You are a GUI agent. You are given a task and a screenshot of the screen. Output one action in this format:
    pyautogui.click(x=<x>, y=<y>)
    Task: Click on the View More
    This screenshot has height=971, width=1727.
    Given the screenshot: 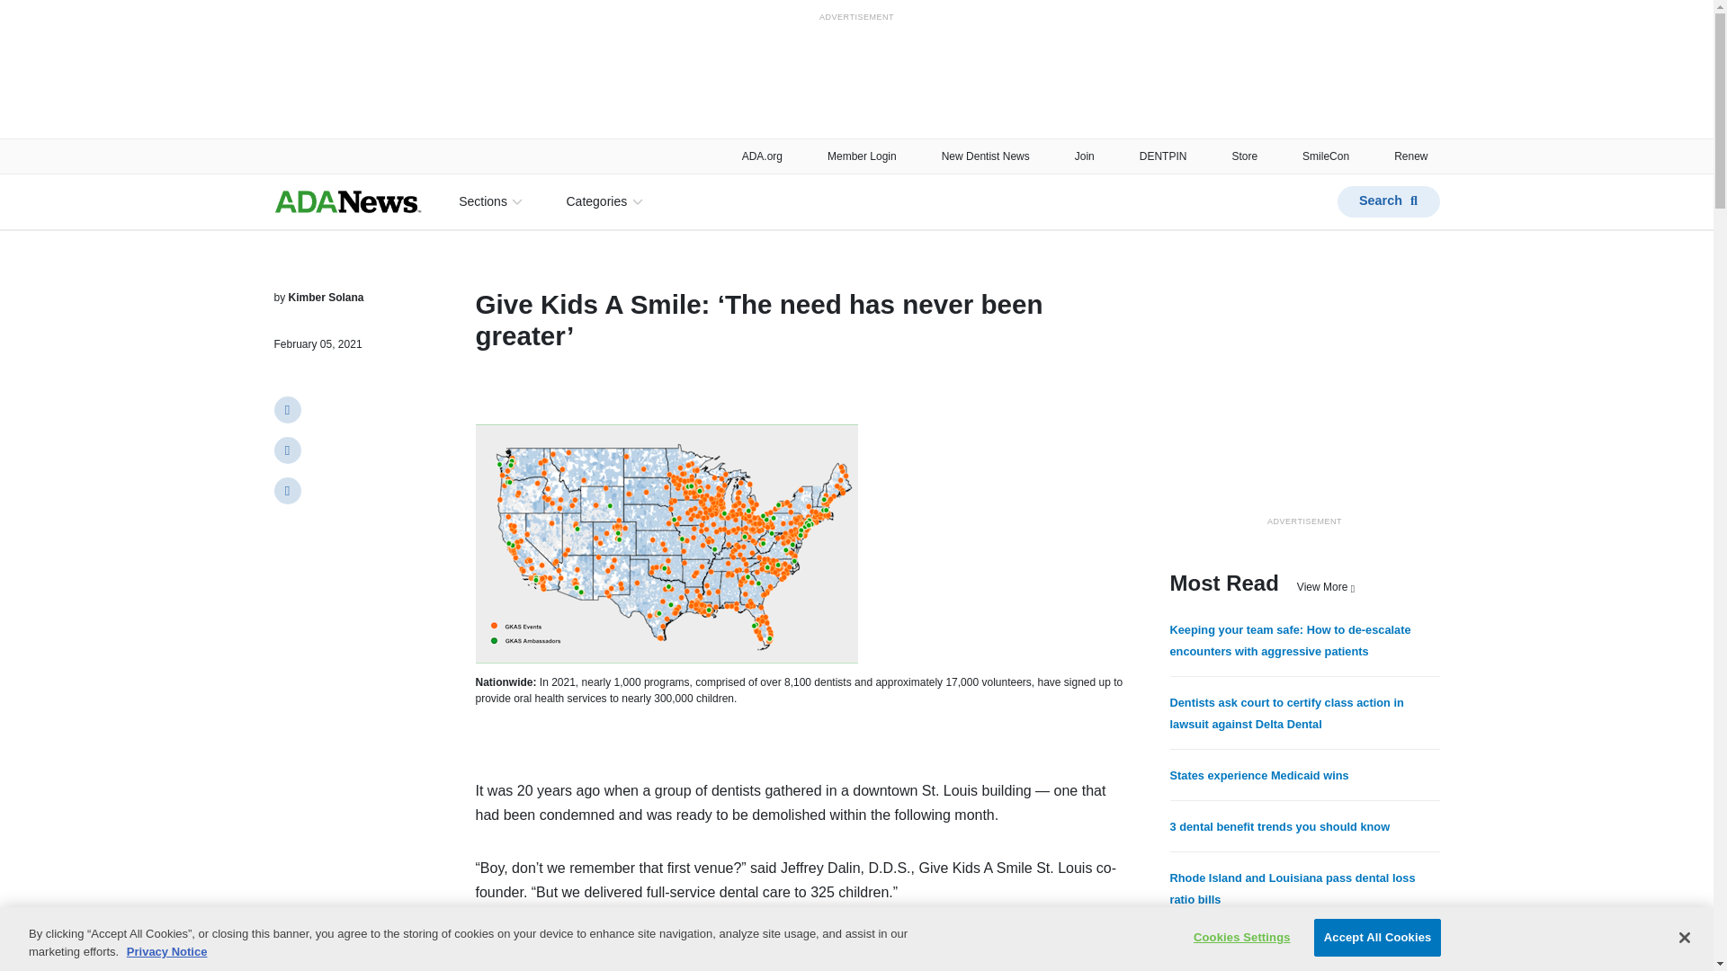 What is the action you would take?
    pyautogui.click(x=1325, y=586)
    